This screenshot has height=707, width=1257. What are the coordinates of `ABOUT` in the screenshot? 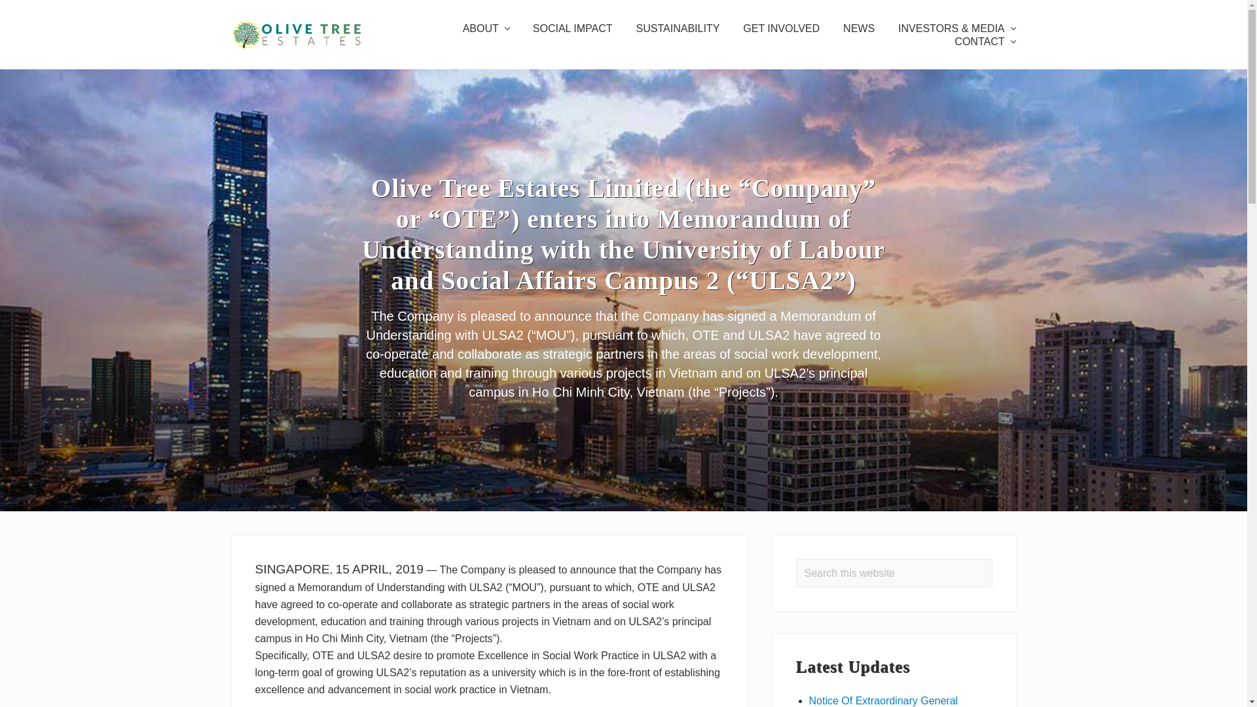 It's located at (486, 29).